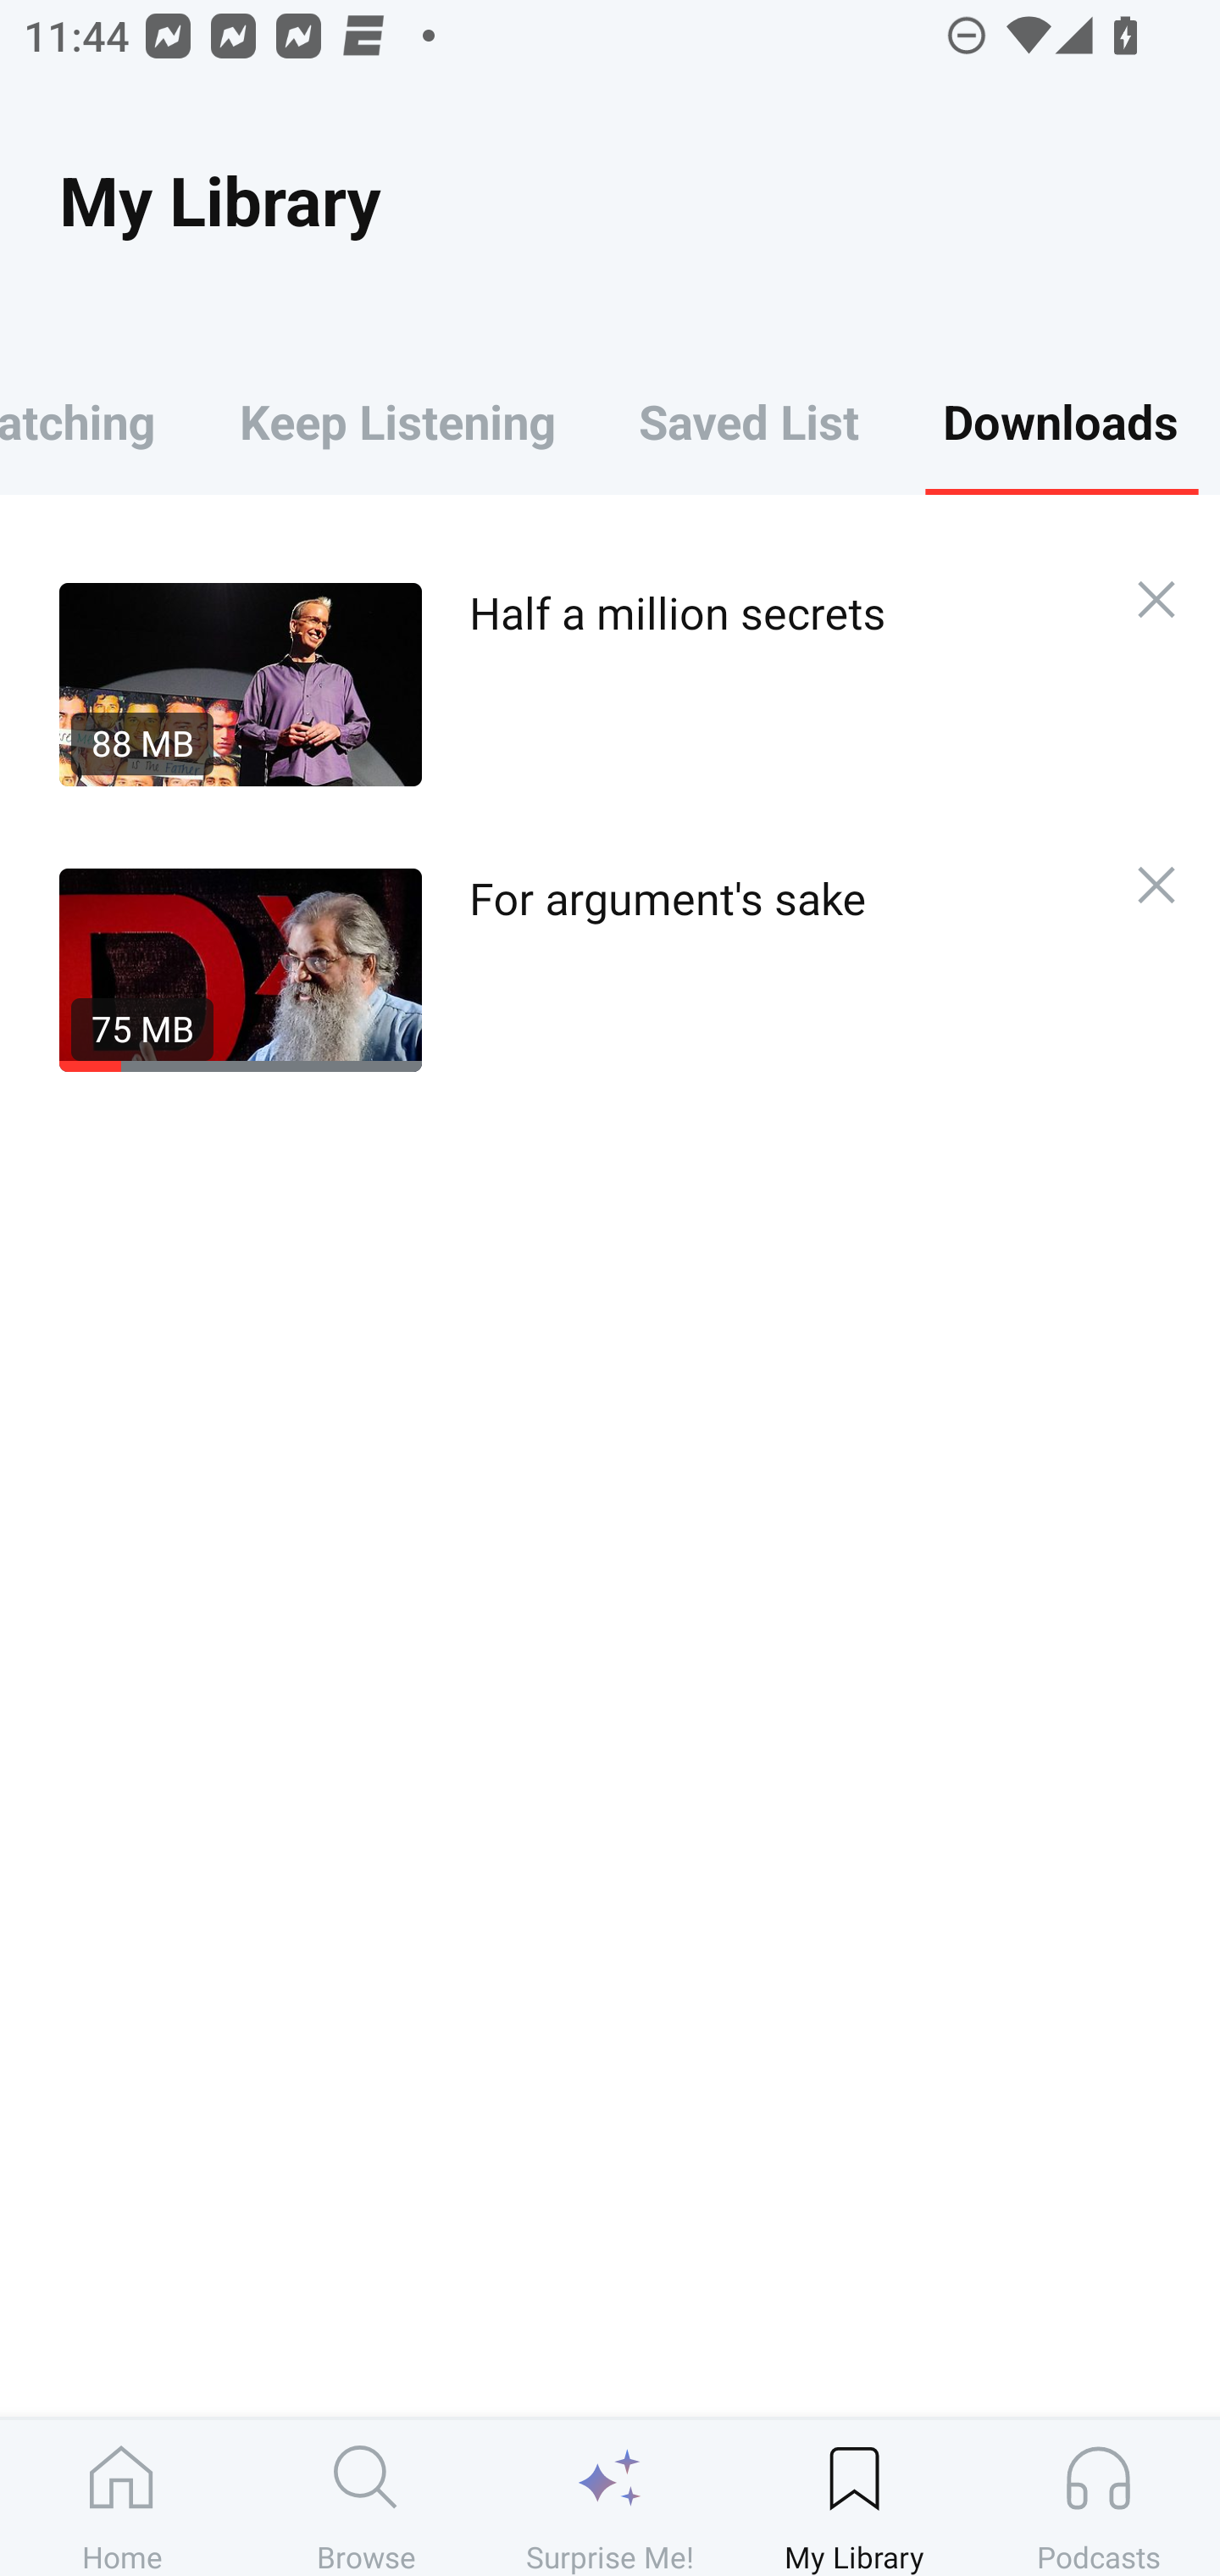  Describe the element at coordinates (610, 2497) in the screenshot. I see `Surprise Me!` at that location.